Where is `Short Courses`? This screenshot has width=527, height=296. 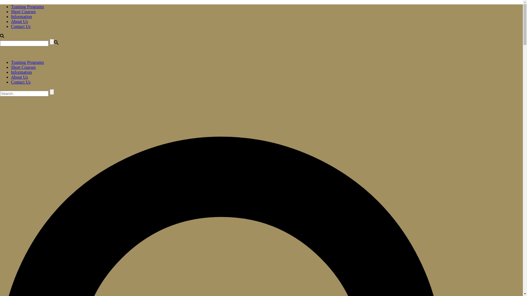
Short Courses is located at coordinates (23, 67).